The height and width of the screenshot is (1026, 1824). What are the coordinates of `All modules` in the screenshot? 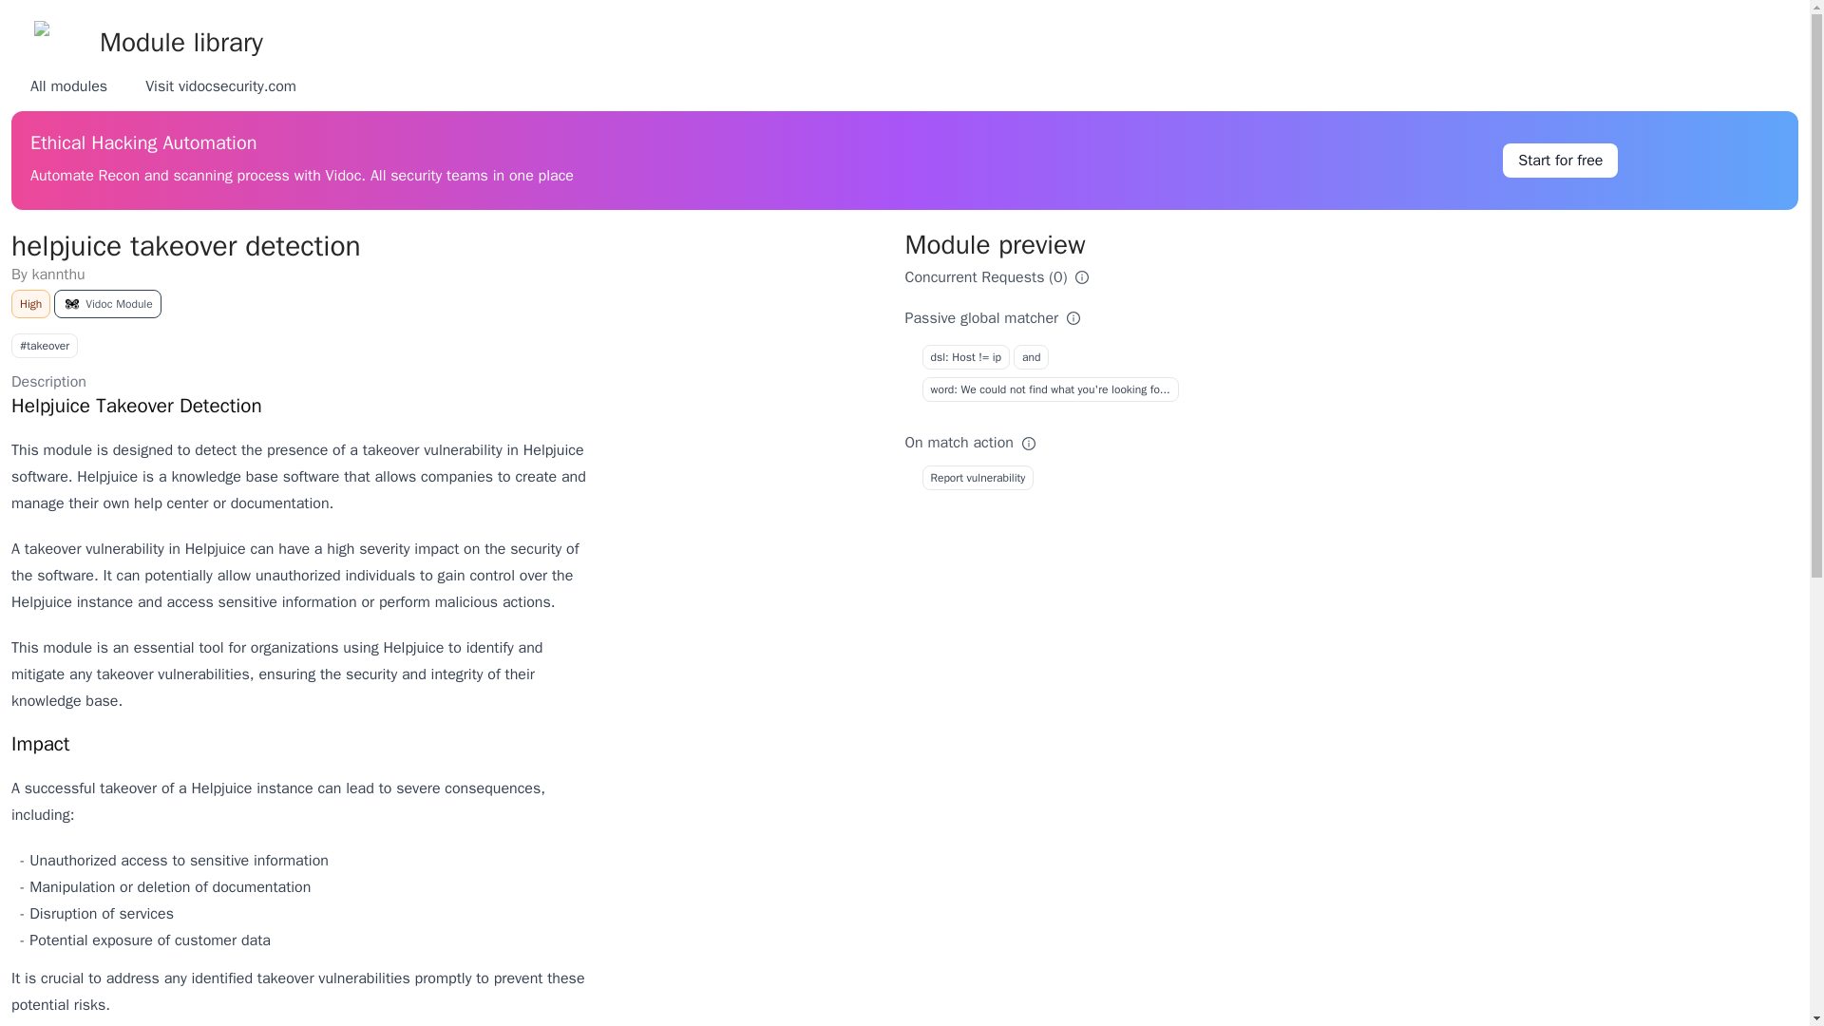 It's located at (68, 86).